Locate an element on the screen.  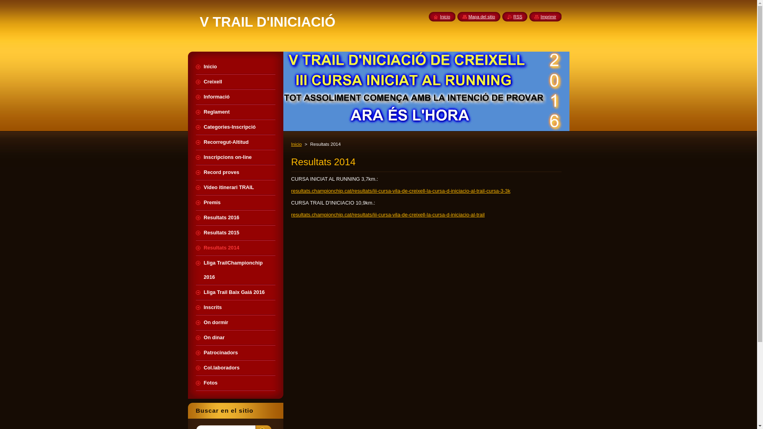
Resultats 2015 is located at coordinates (235, 233).